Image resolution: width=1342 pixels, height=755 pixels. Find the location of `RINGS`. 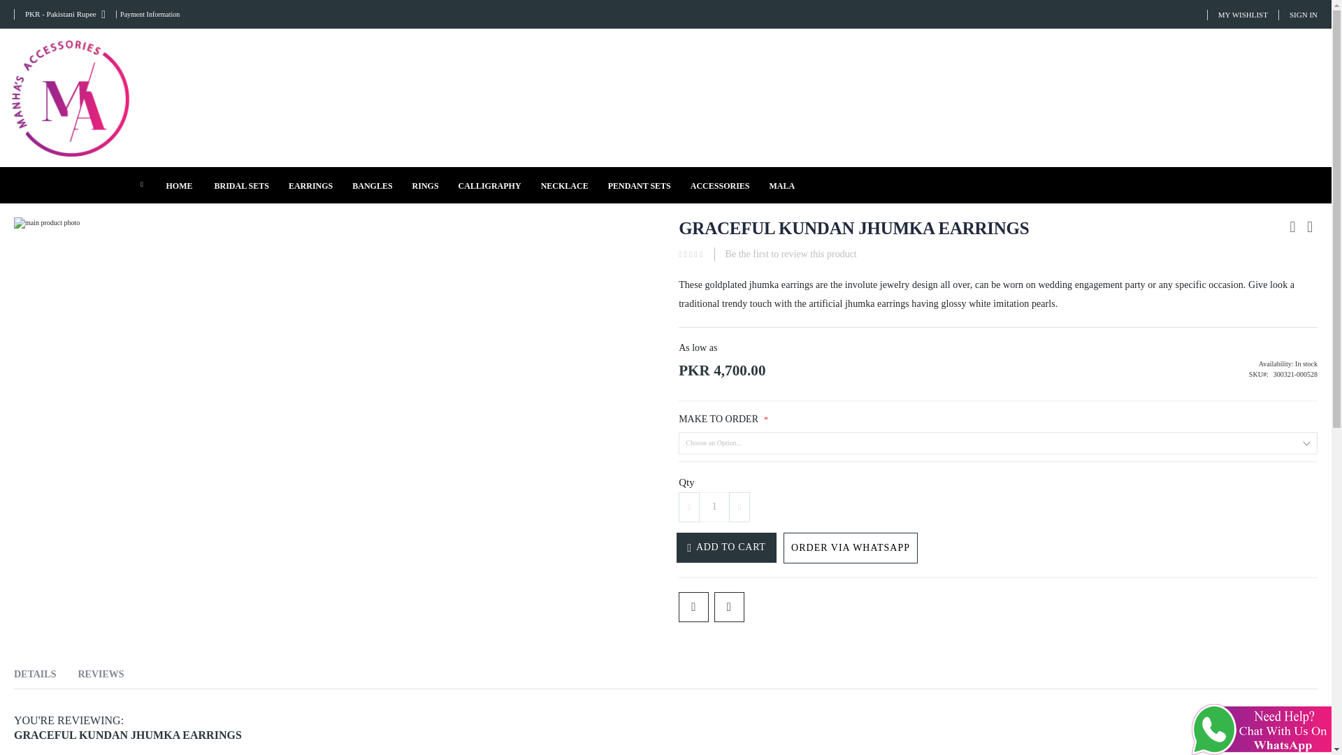

RINGS is located at coordinates (425, 185).